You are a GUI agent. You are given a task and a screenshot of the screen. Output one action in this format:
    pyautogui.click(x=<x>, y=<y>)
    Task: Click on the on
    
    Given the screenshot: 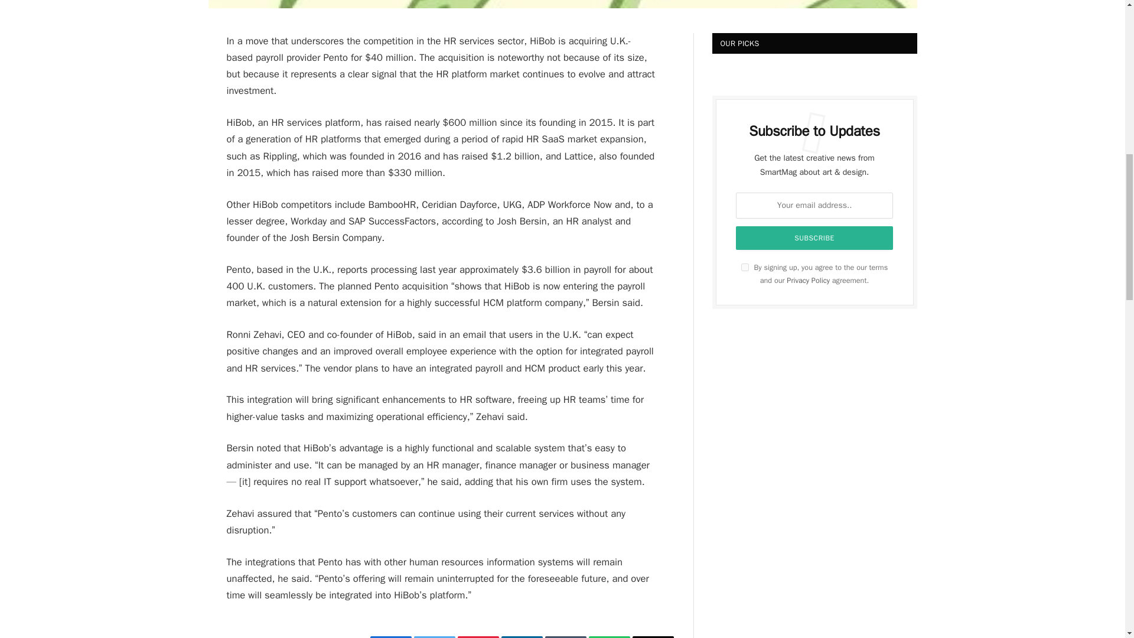 What is the action you would take?
    pyautogui.click(x=745, y=267)
    